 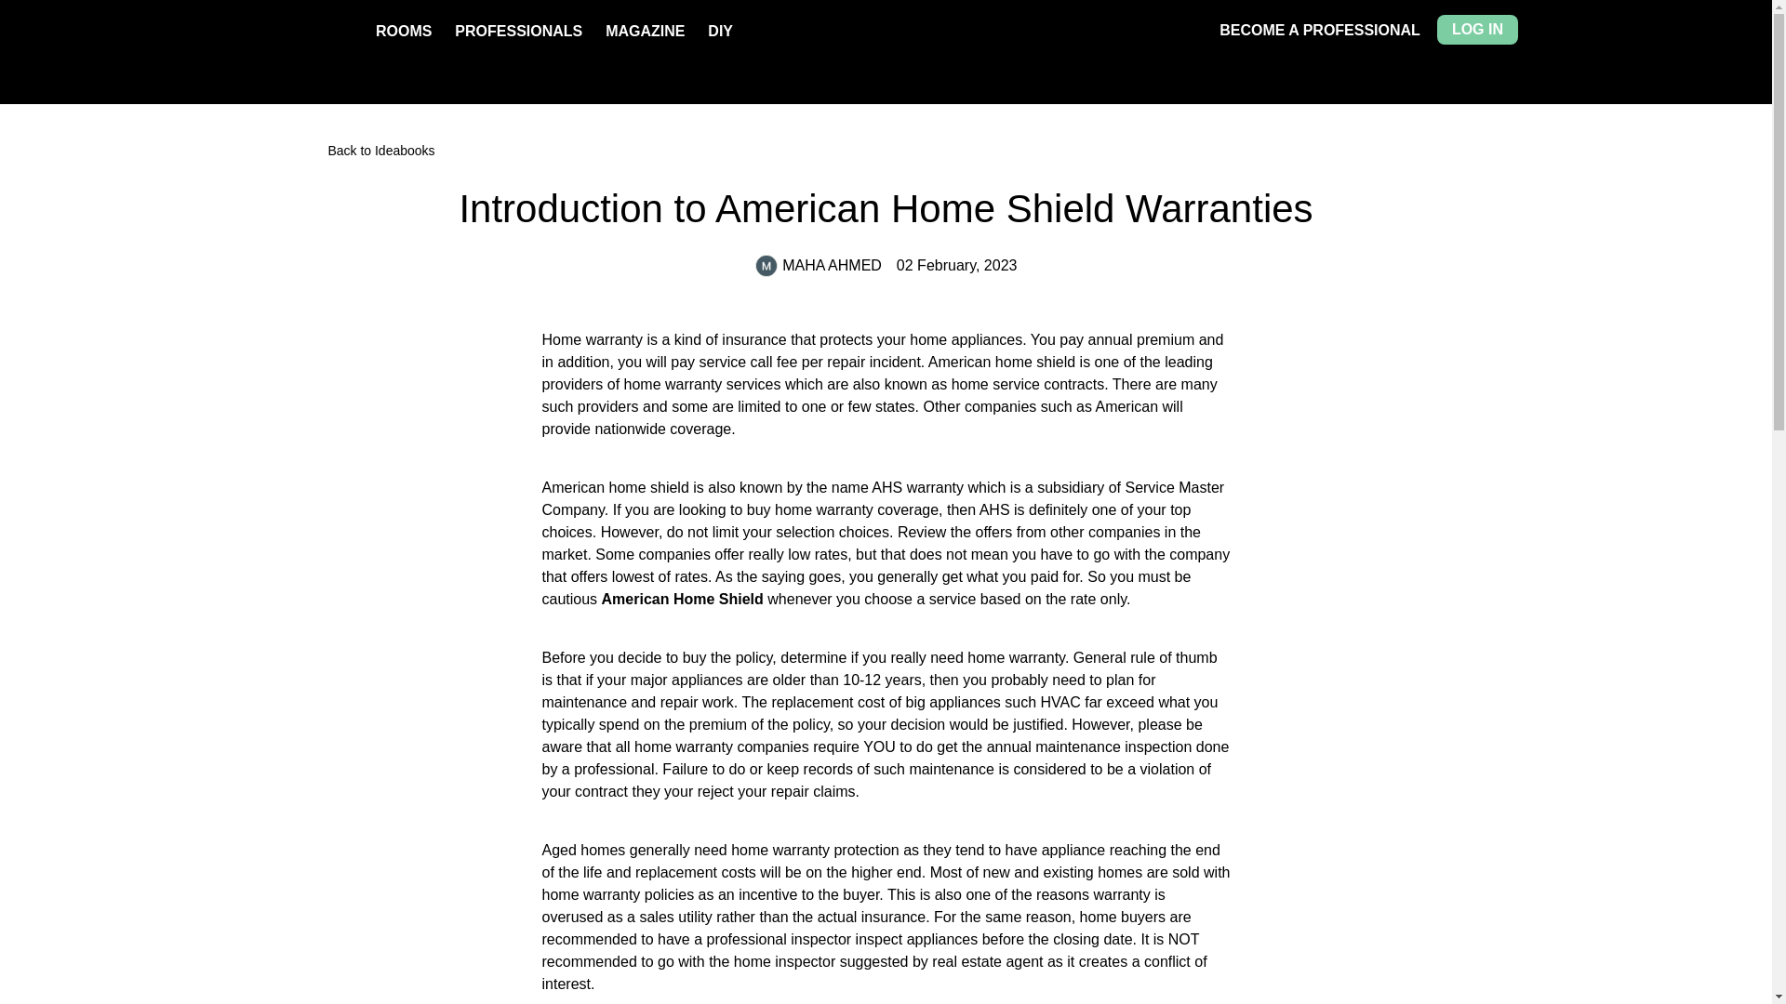 I want to click on PROFESSIONALS, so click(x=518, y=31).